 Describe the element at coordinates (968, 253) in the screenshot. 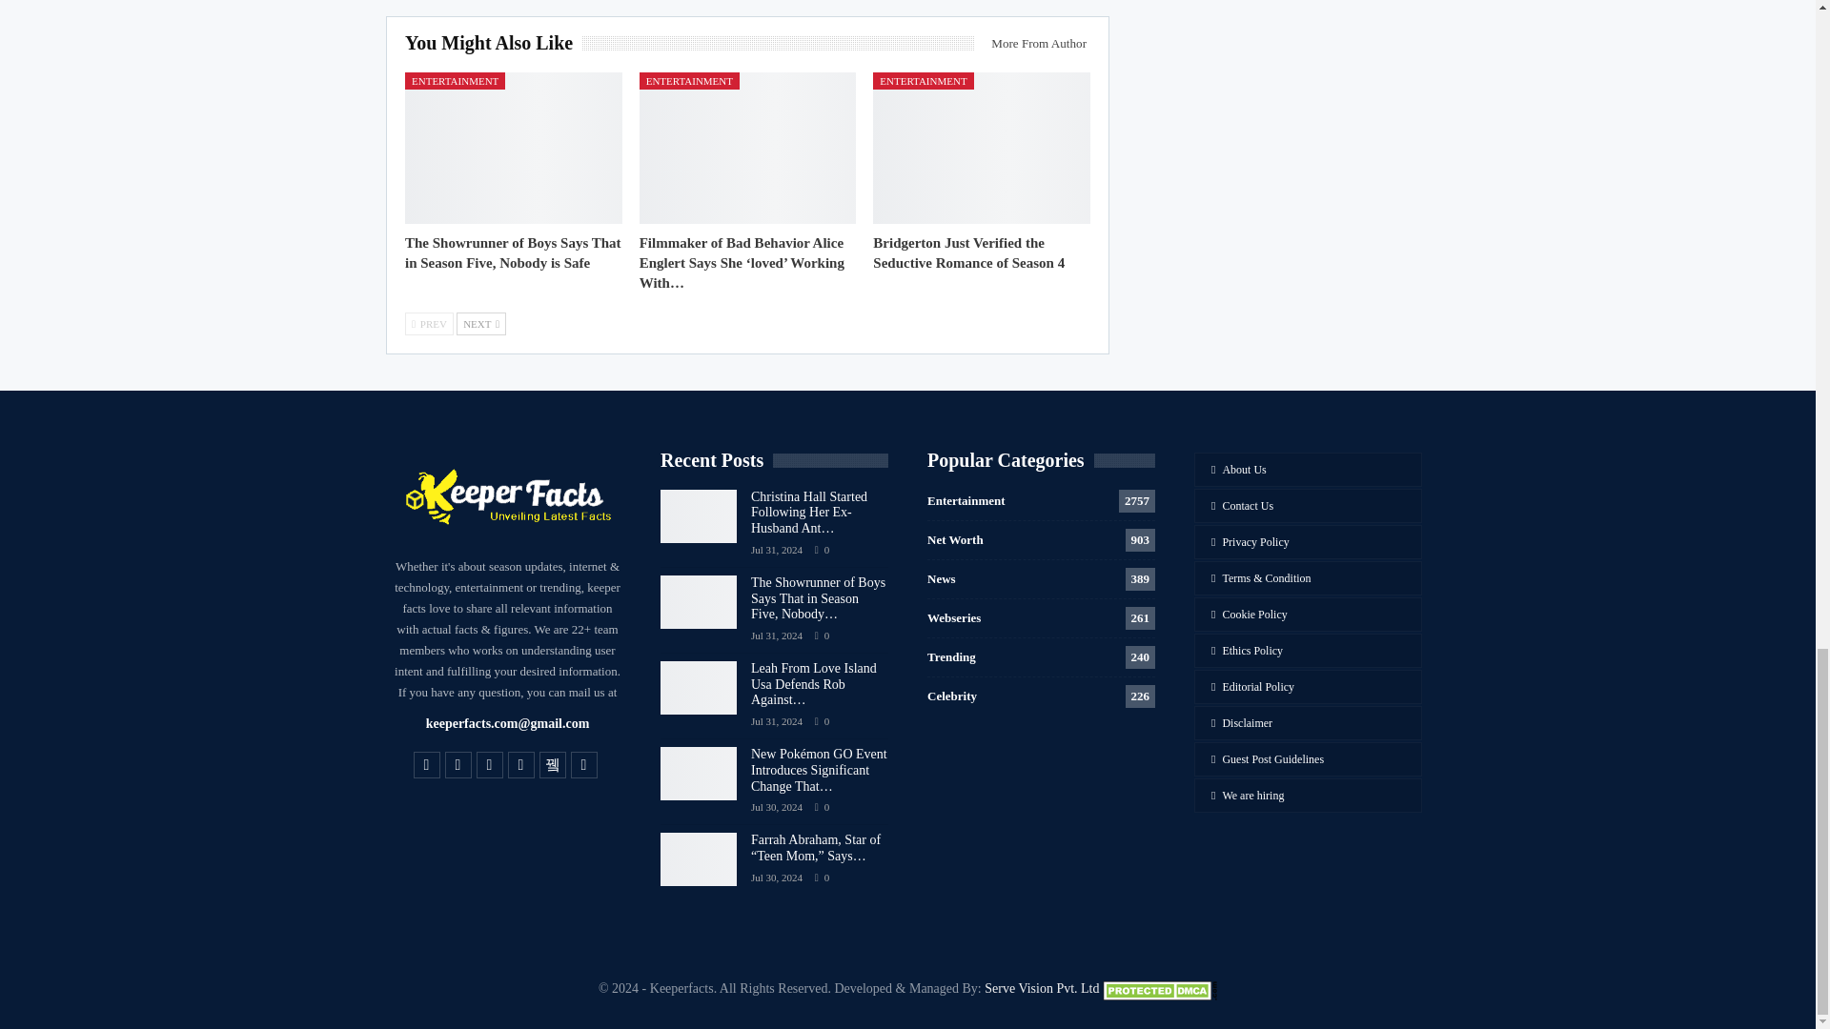

I see `Bridgerton Just Verified the Seductive Romance of Season 4` at that location.